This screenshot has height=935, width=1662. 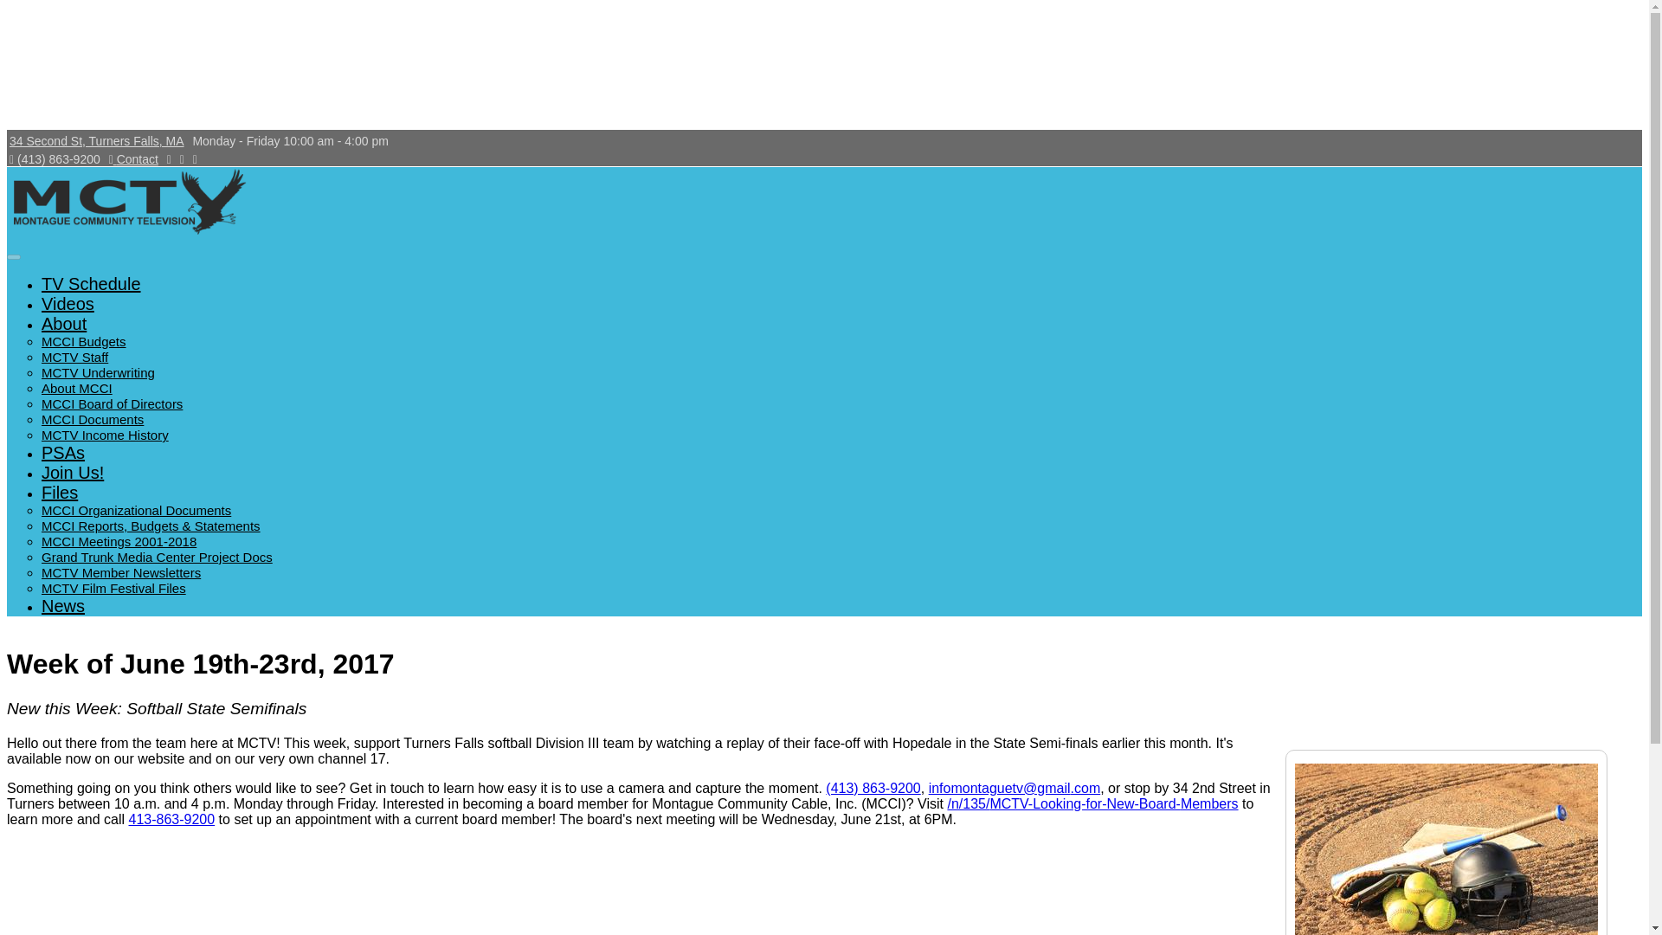 I want to click on About, so click(x=64, y=323).